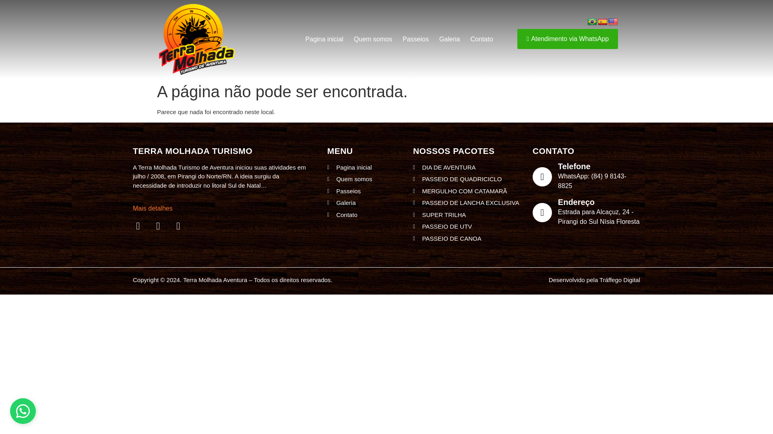 The height and width of the screenshot is (434, 773). Describe the element at coordinates (567, 39) in the screenshot. I see `Atendimento via WhatsApp` at that location.